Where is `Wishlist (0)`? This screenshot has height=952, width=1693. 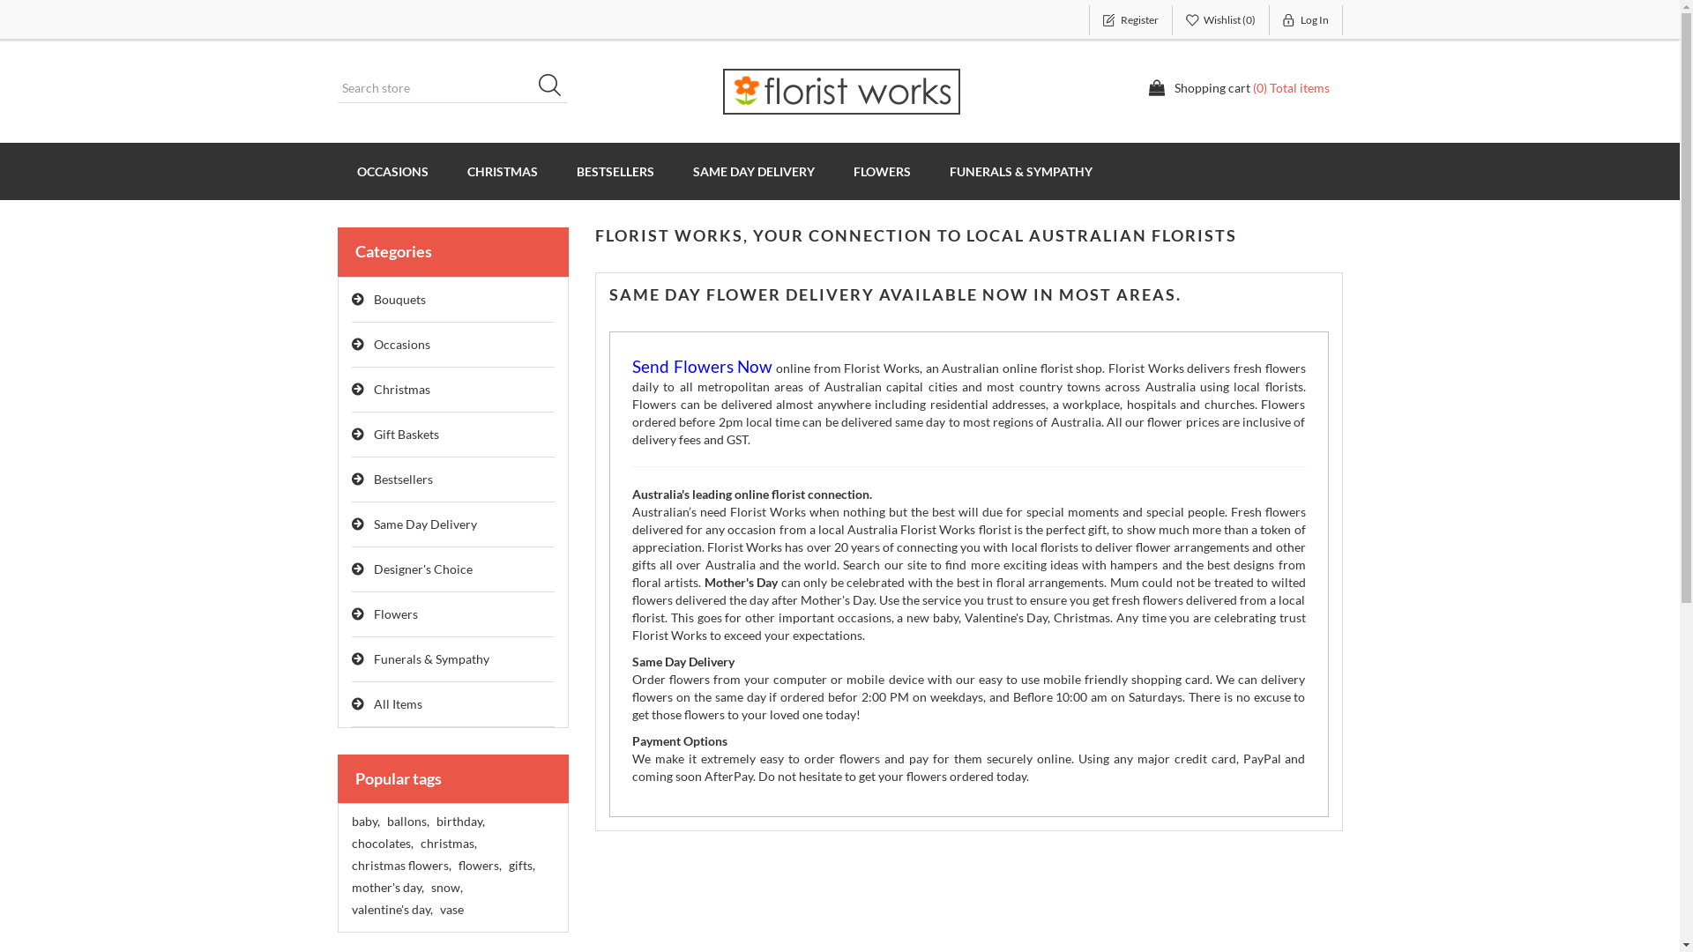
Wishlist (0) is located at coordinates (1221, 20).